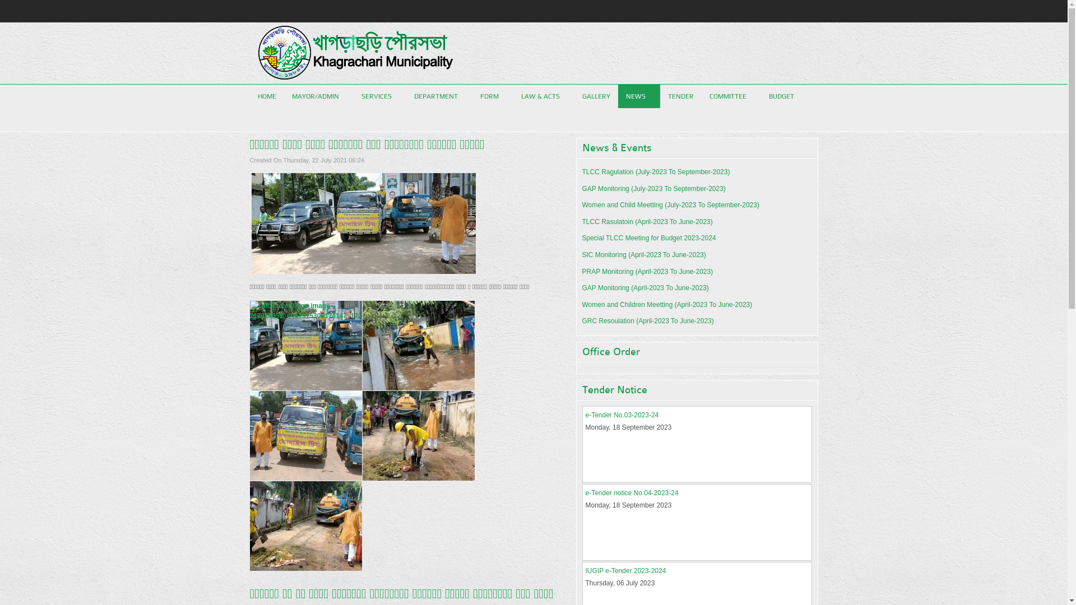 Image resolution: width=1076 pixels, height=605 pixels. Describe the element at coordinates (639, 96) in the screenshot. I see `NEWS` at that location.